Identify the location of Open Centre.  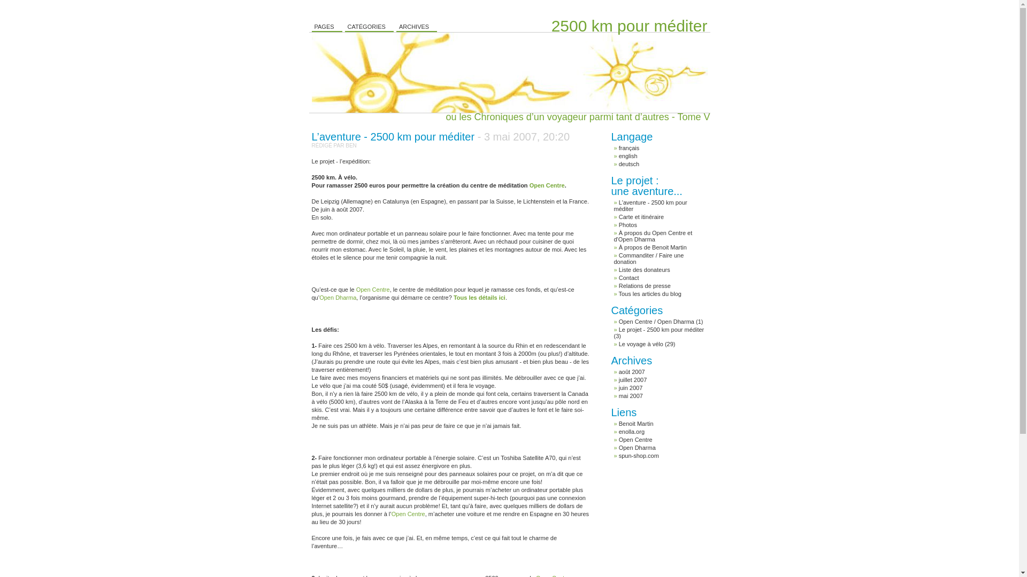
(547, 185).